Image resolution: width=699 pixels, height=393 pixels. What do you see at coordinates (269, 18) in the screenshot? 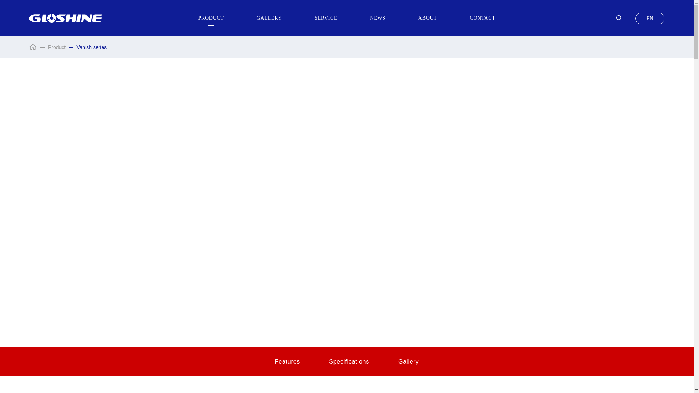
I see `GALLERY` at bounding box center [269, 18].